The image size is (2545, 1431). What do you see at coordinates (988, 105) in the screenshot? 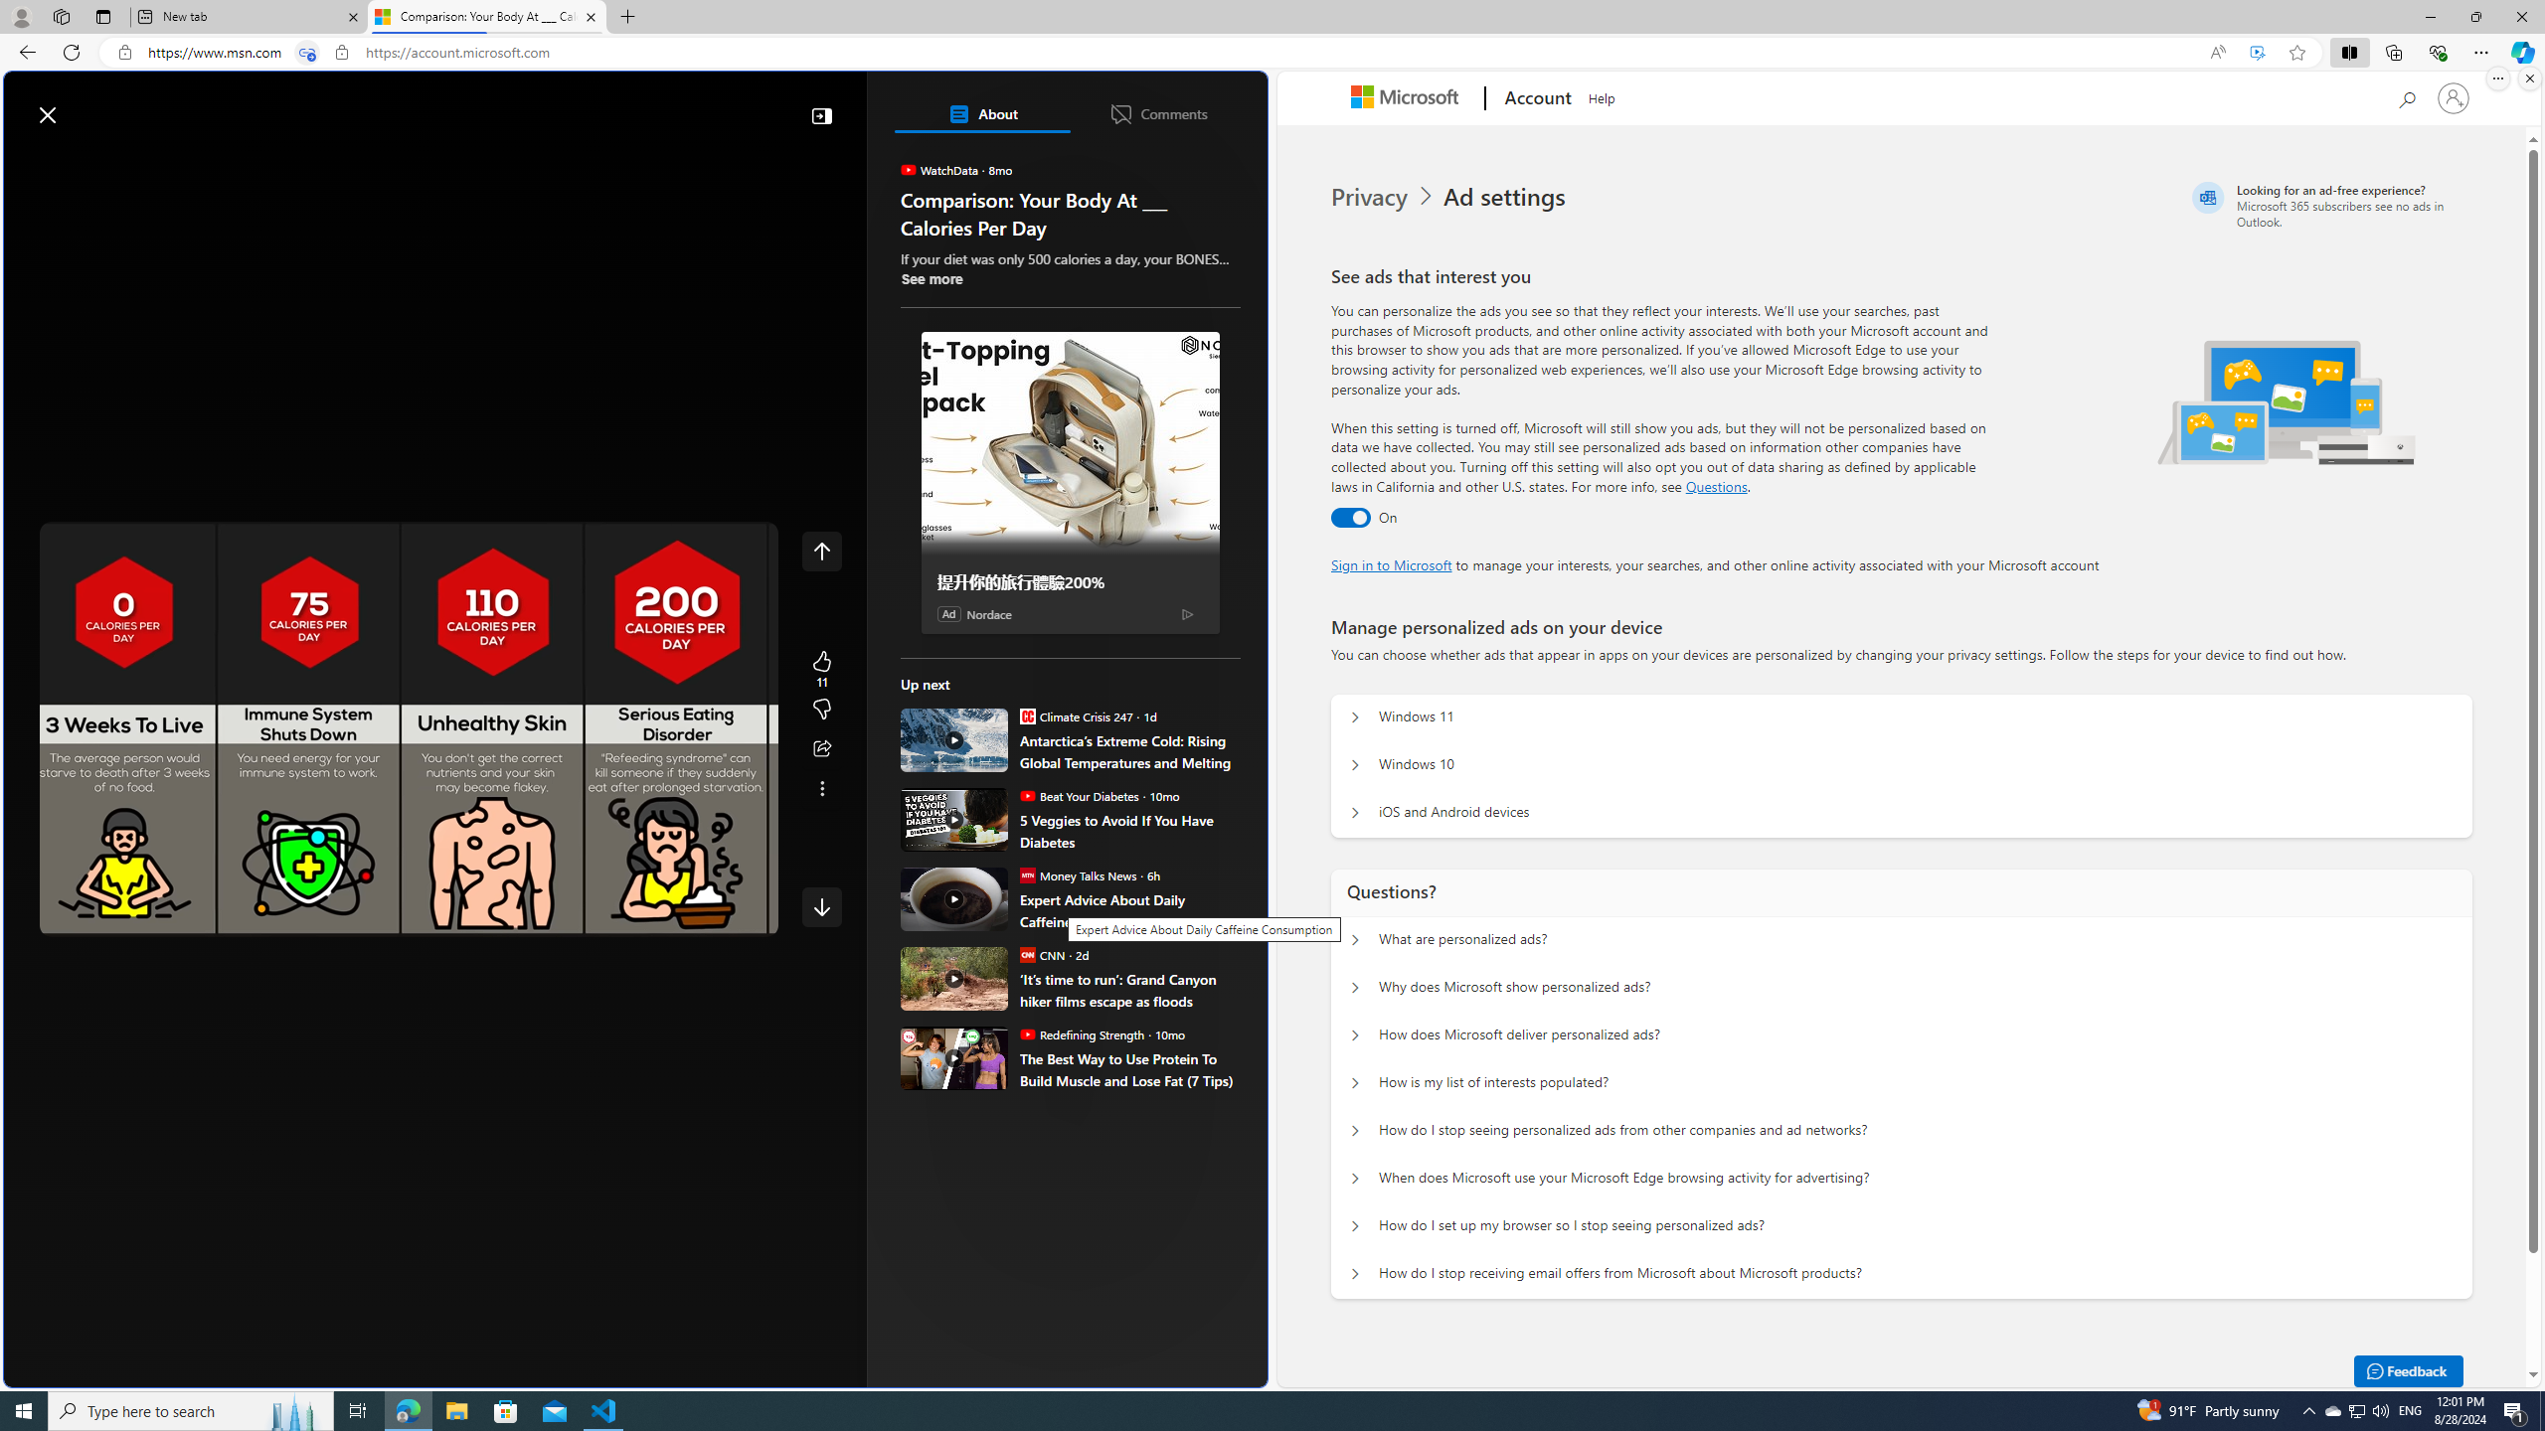
I see `Open Copilot` at bounding box center [988, 105].